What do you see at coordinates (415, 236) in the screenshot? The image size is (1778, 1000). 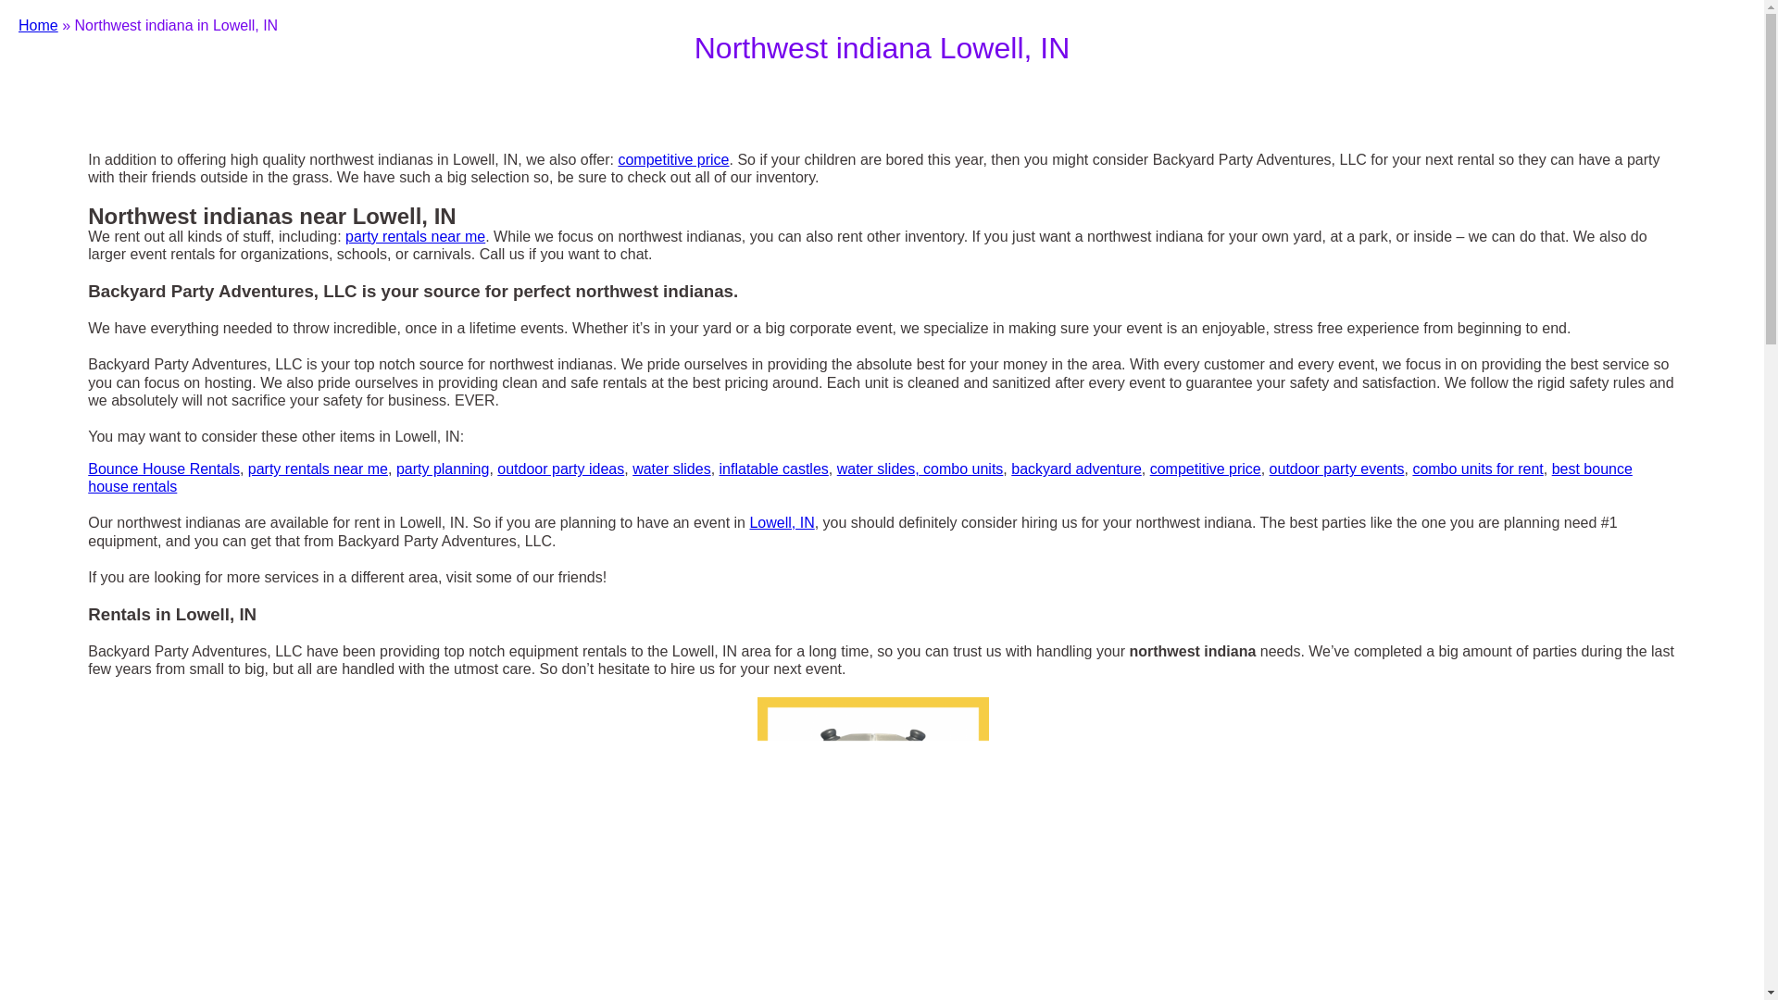 I see `party rentals near me` at bounding box center [415, 236].